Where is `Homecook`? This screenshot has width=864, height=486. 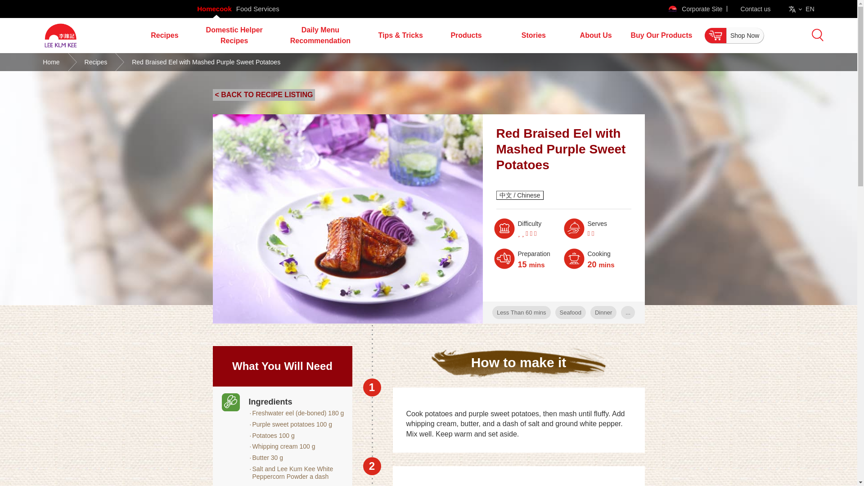
Homecook is located at coordinates (214, 9).